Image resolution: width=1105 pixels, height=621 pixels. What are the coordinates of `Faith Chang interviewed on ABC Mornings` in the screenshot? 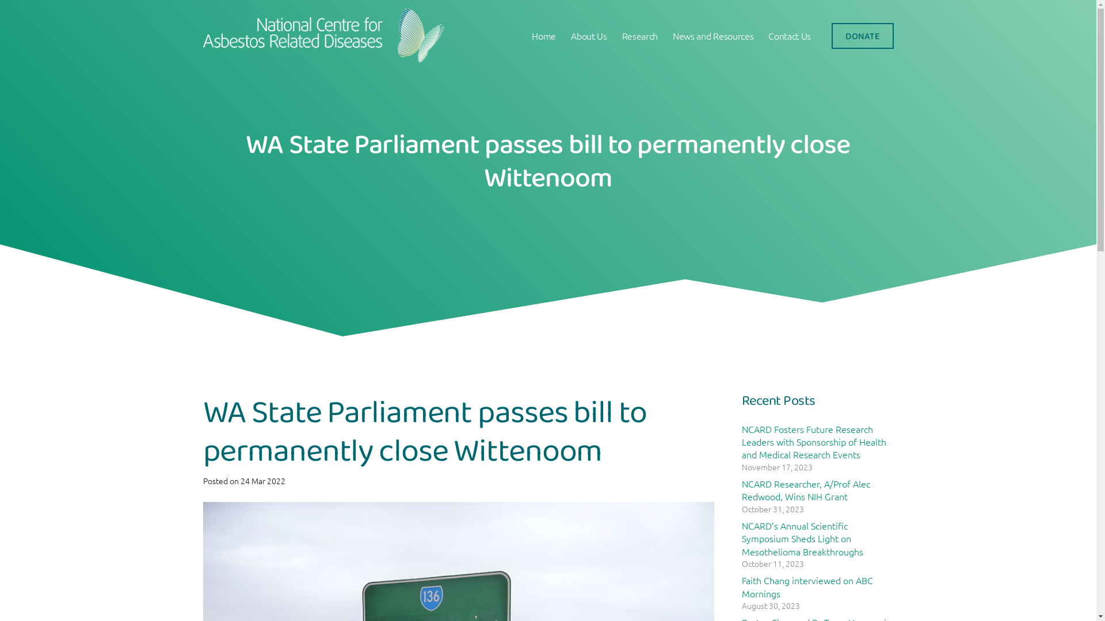 It's located at (807, 586).